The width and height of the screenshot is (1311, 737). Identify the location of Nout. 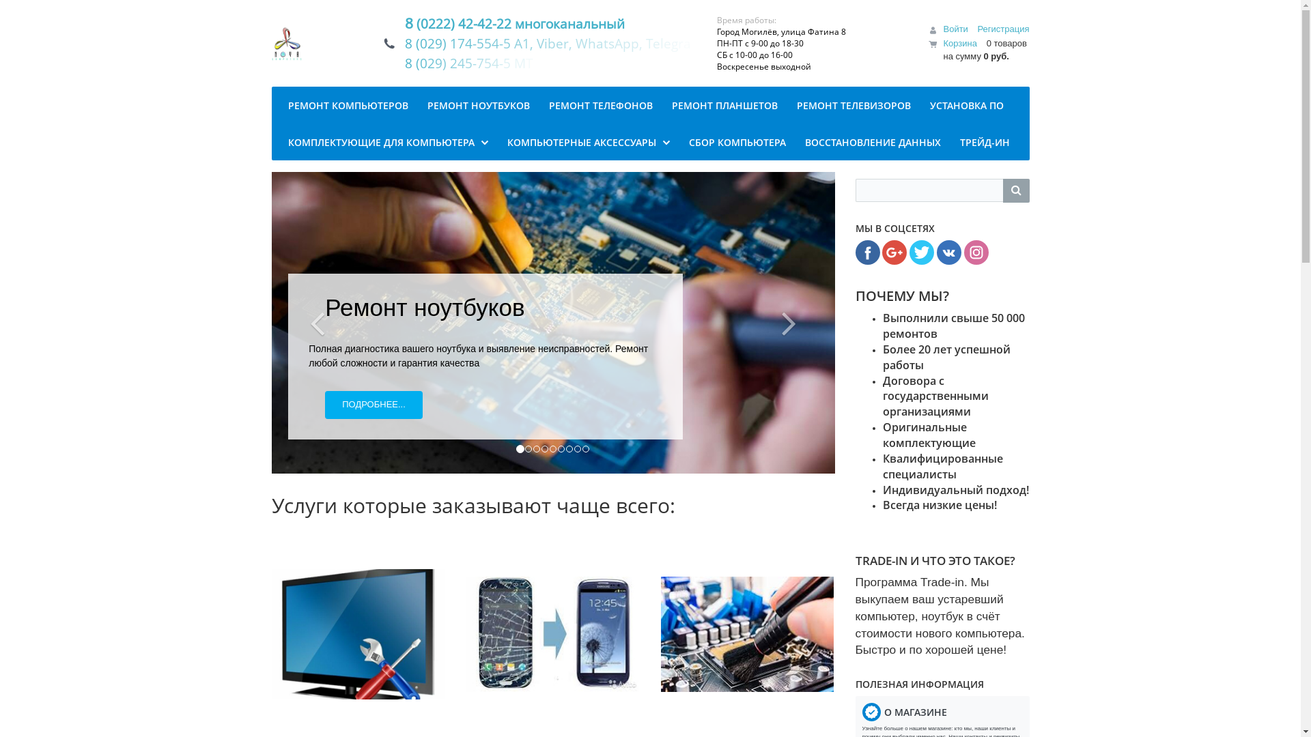
(553, 323).